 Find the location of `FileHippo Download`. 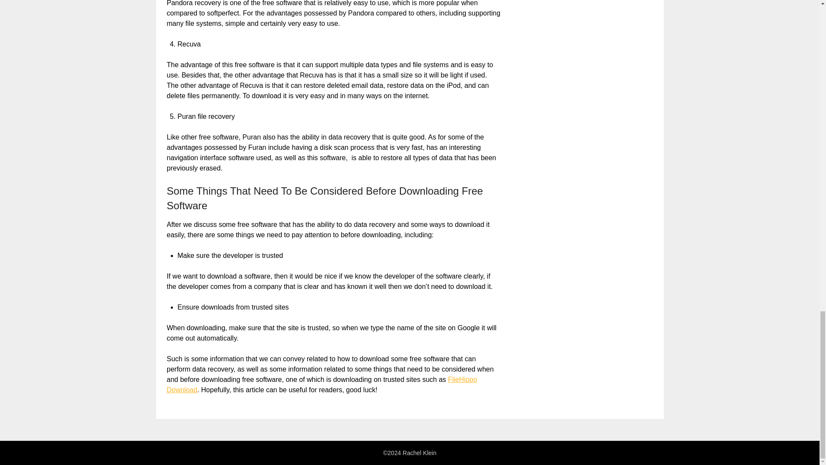

FileHippo Download is located at coordinates (322, 384).